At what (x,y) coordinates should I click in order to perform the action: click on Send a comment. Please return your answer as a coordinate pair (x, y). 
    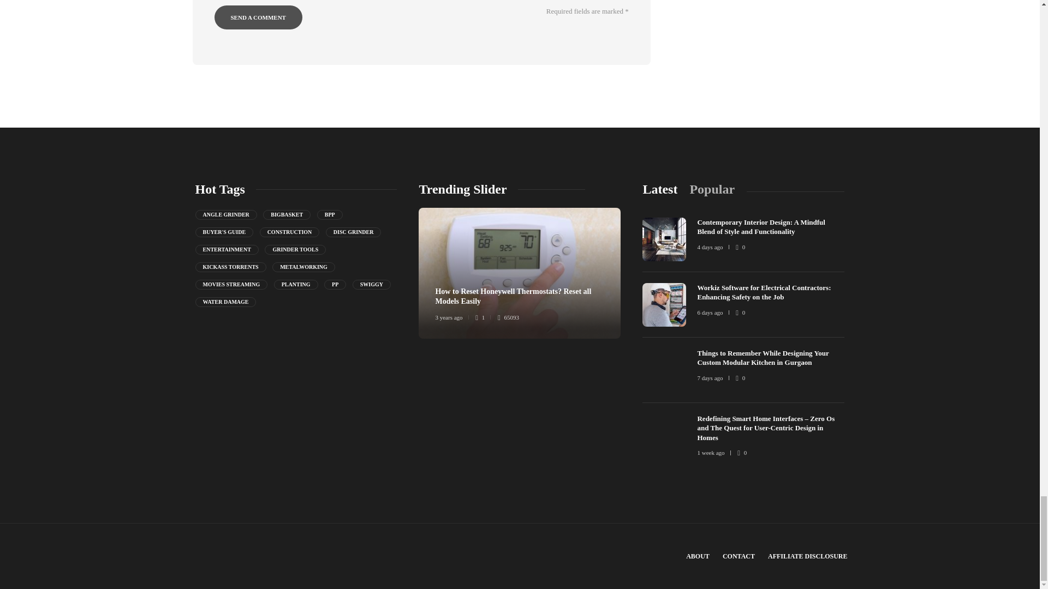
    Looking at the image, I should click on (258, 17).